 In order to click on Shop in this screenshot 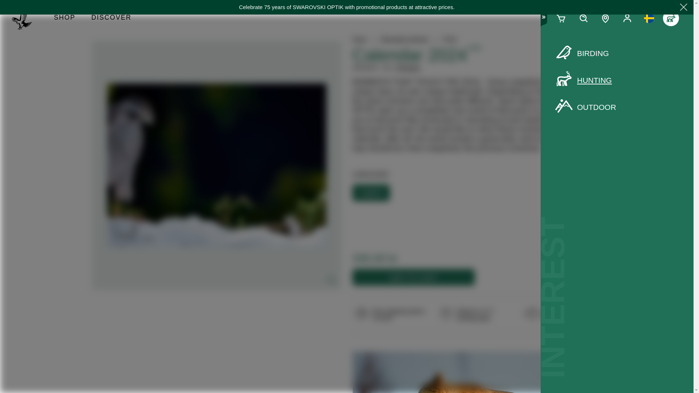, I will do `click(64, 18)`.